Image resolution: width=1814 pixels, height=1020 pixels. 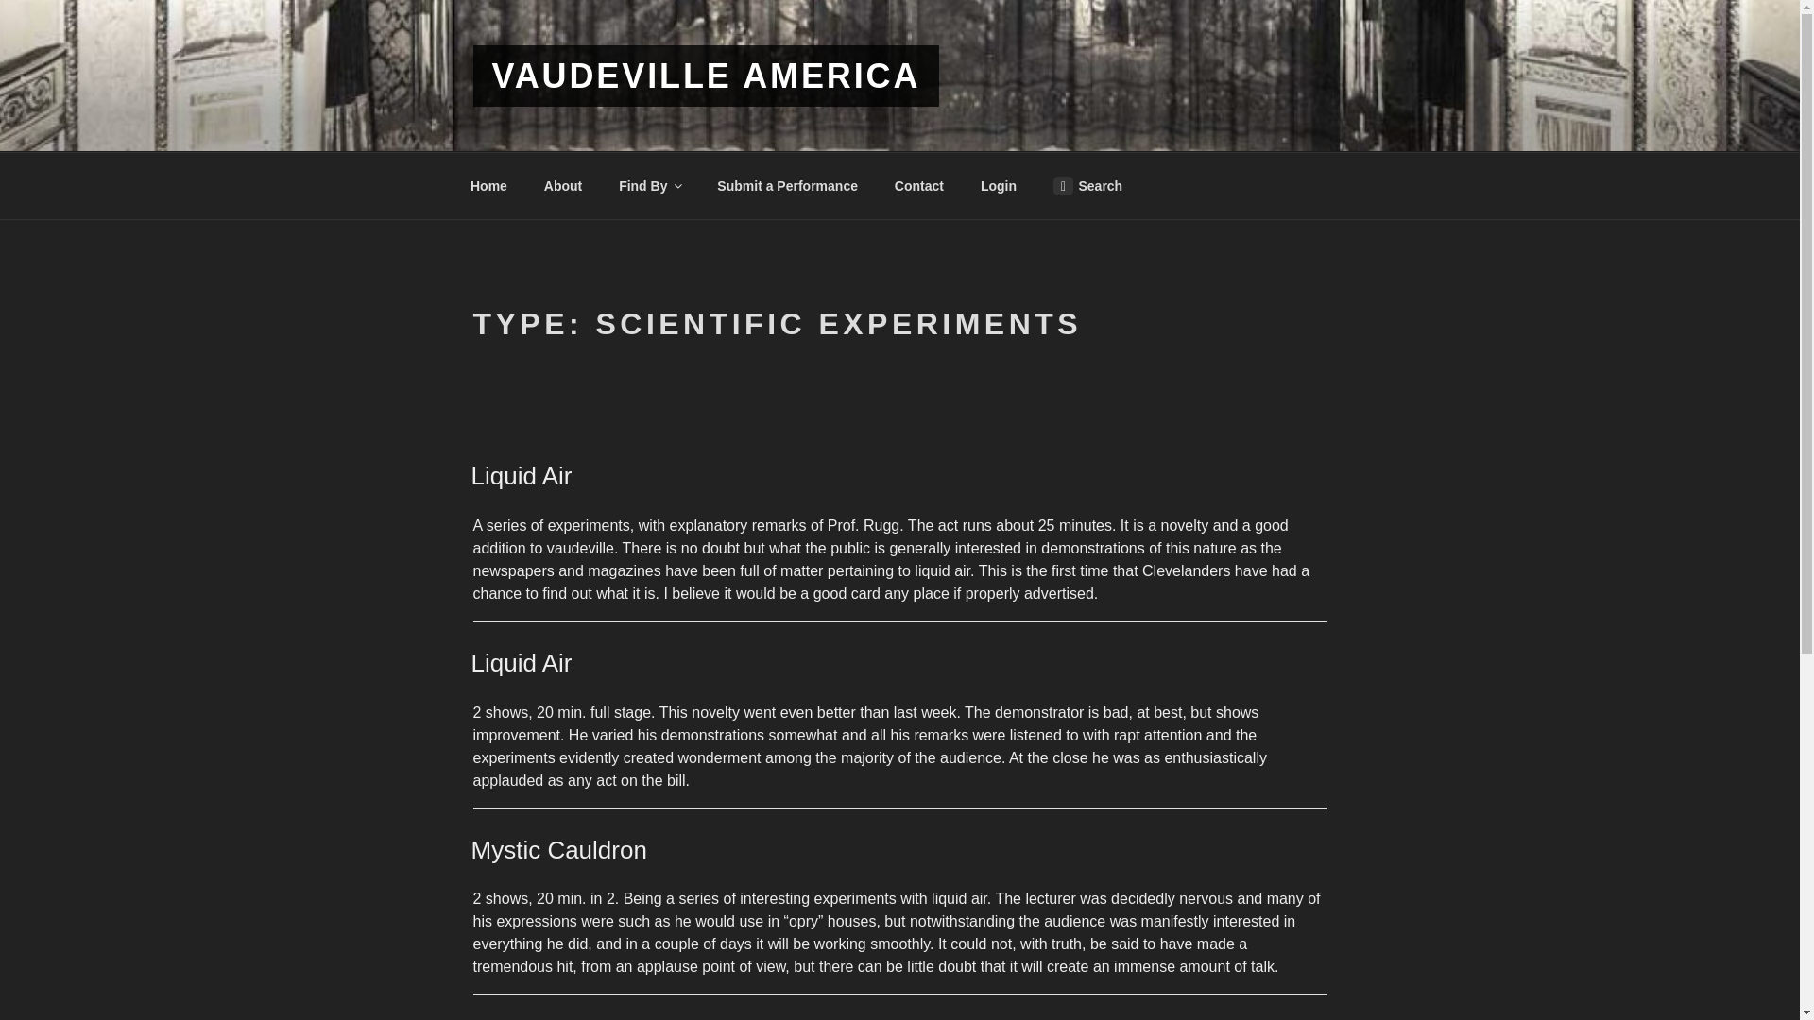 I want to click on Submit a Performance, so click(x=787, y=185).